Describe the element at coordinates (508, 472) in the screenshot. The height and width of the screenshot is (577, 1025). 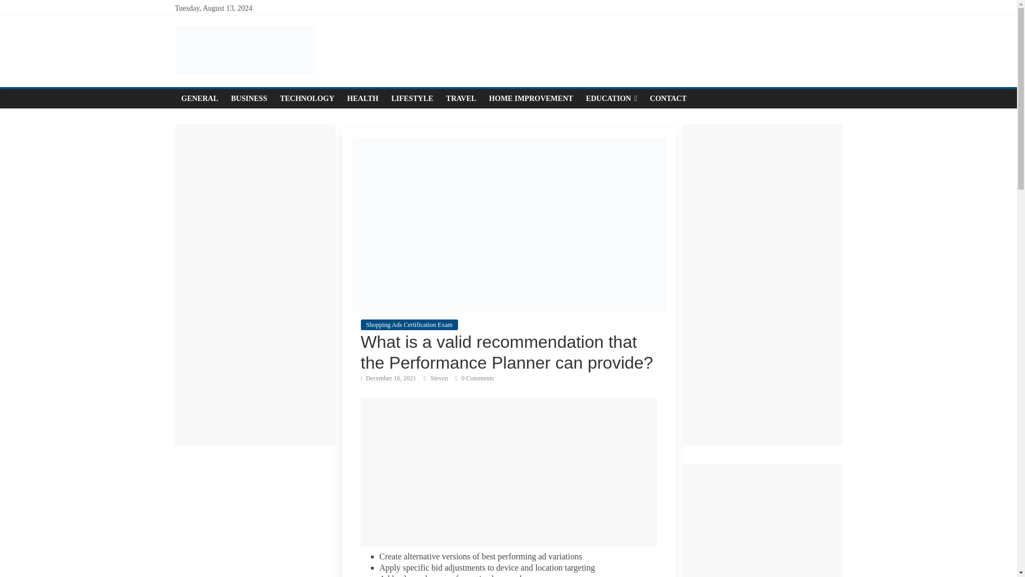
I see `Advertisement` at that location.